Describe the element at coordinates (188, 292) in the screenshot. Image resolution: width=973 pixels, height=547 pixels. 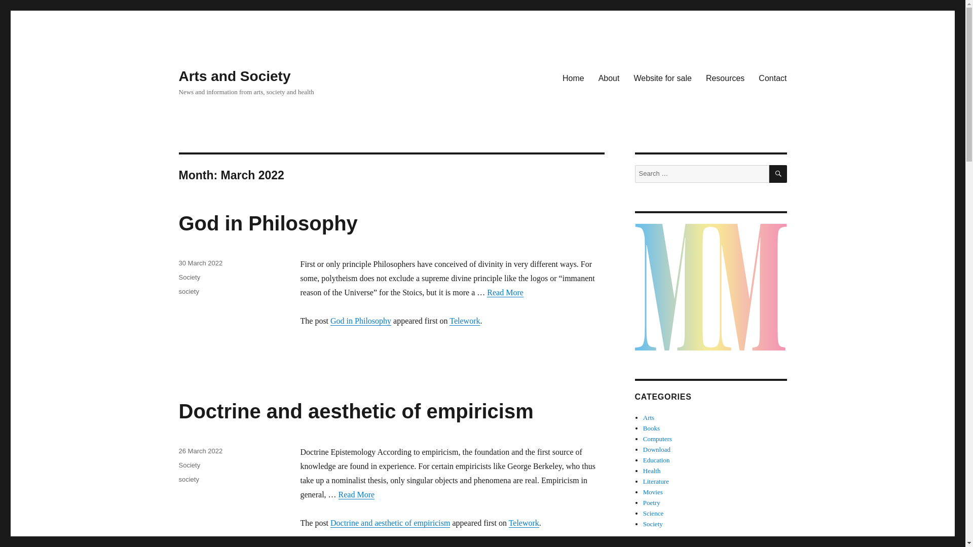
I see `society` at that location.